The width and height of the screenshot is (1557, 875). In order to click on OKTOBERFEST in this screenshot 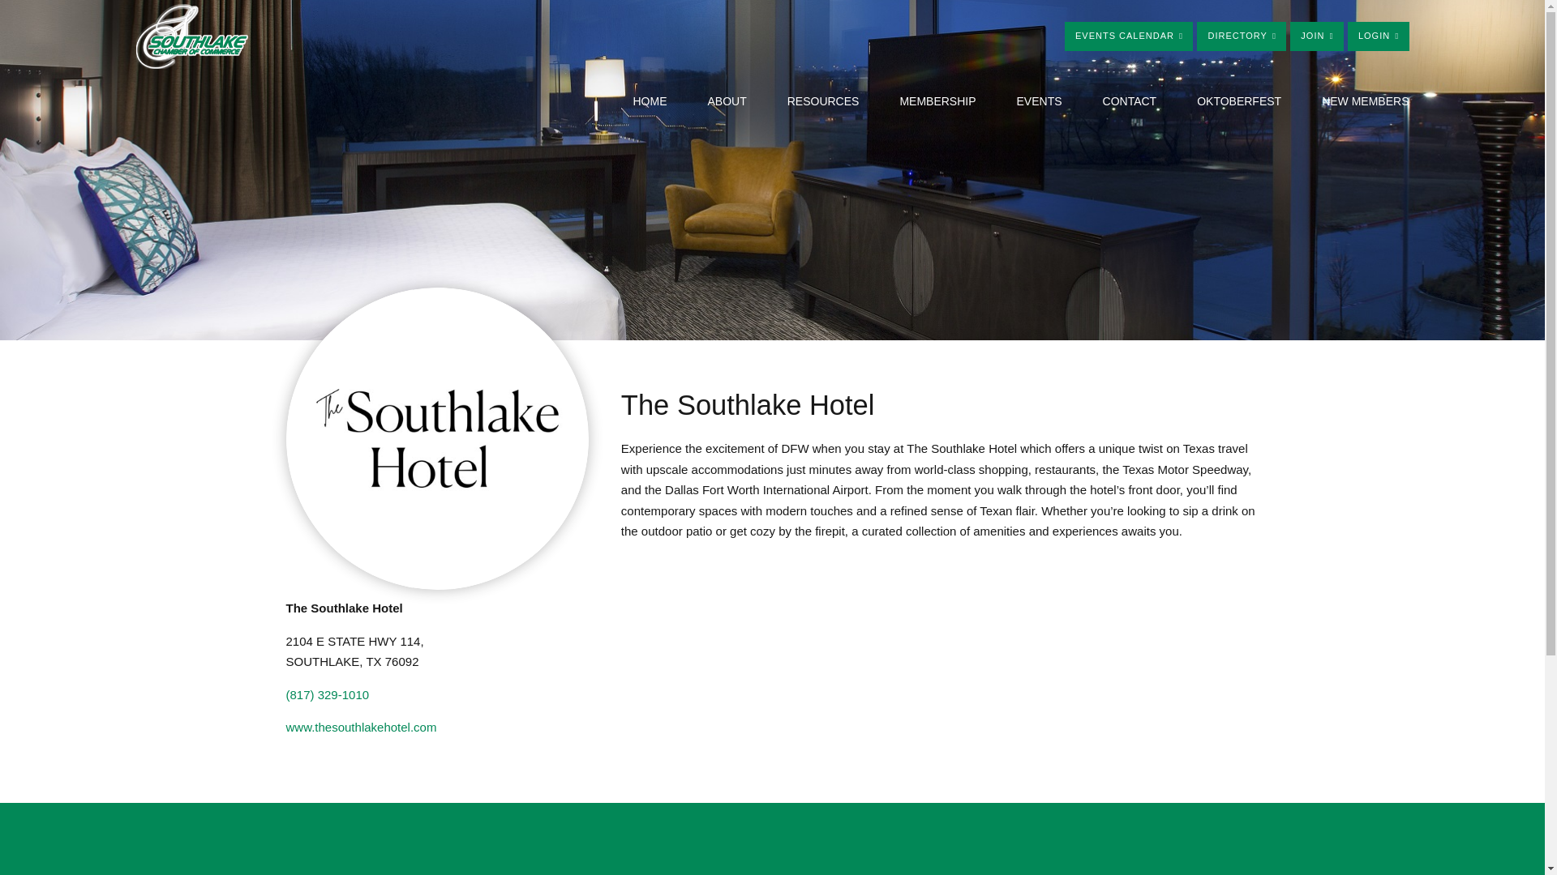, I will do `click(1239, 101)`.